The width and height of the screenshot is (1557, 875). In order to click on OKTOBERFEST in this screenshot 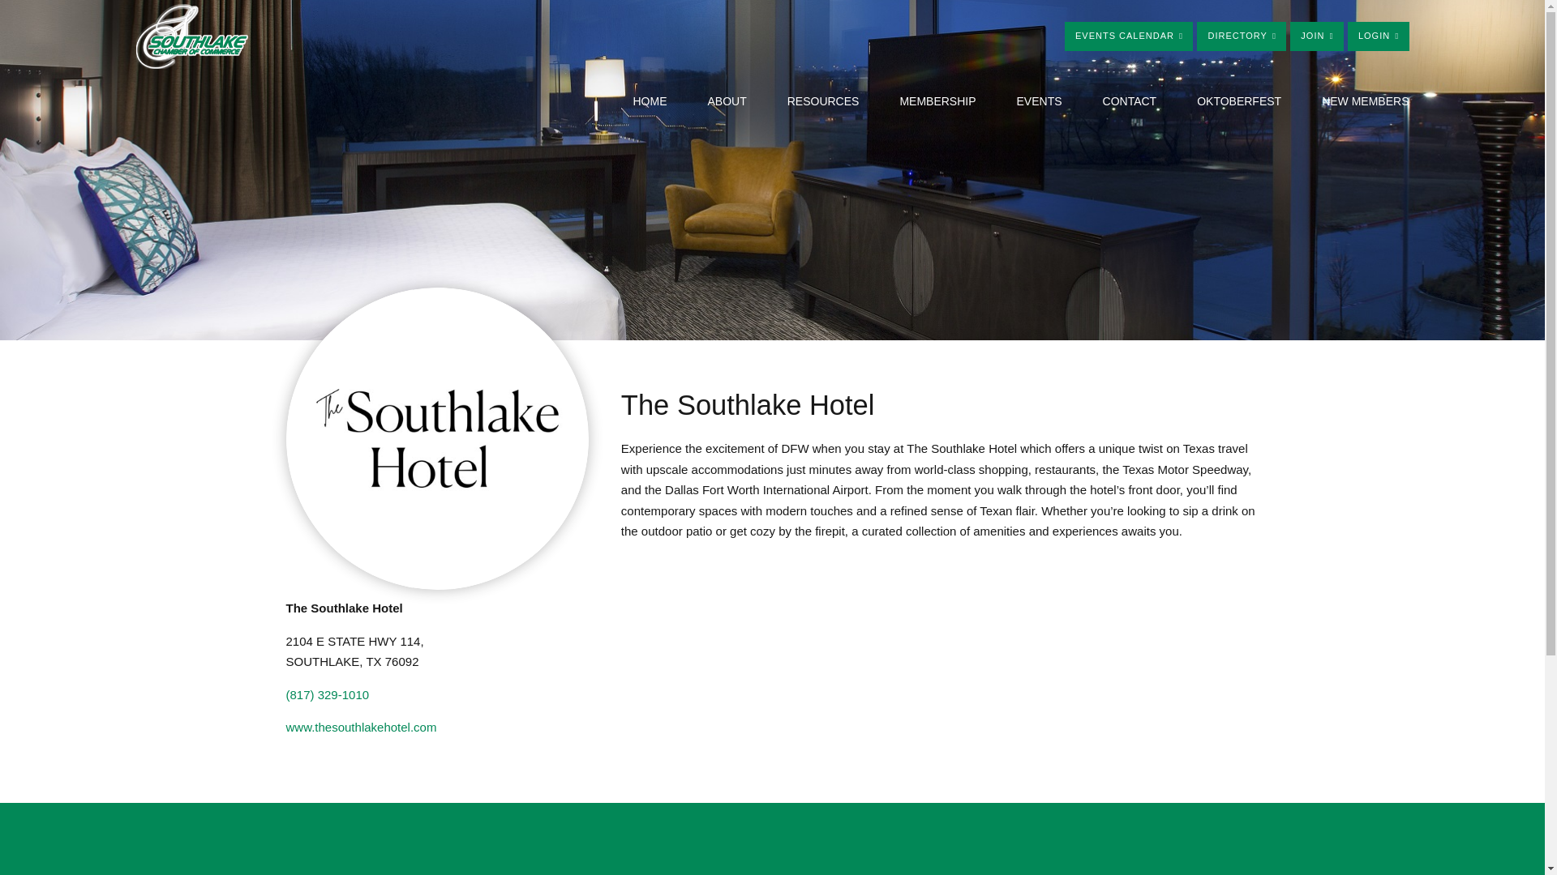, I will do `click(1239, 101)`.